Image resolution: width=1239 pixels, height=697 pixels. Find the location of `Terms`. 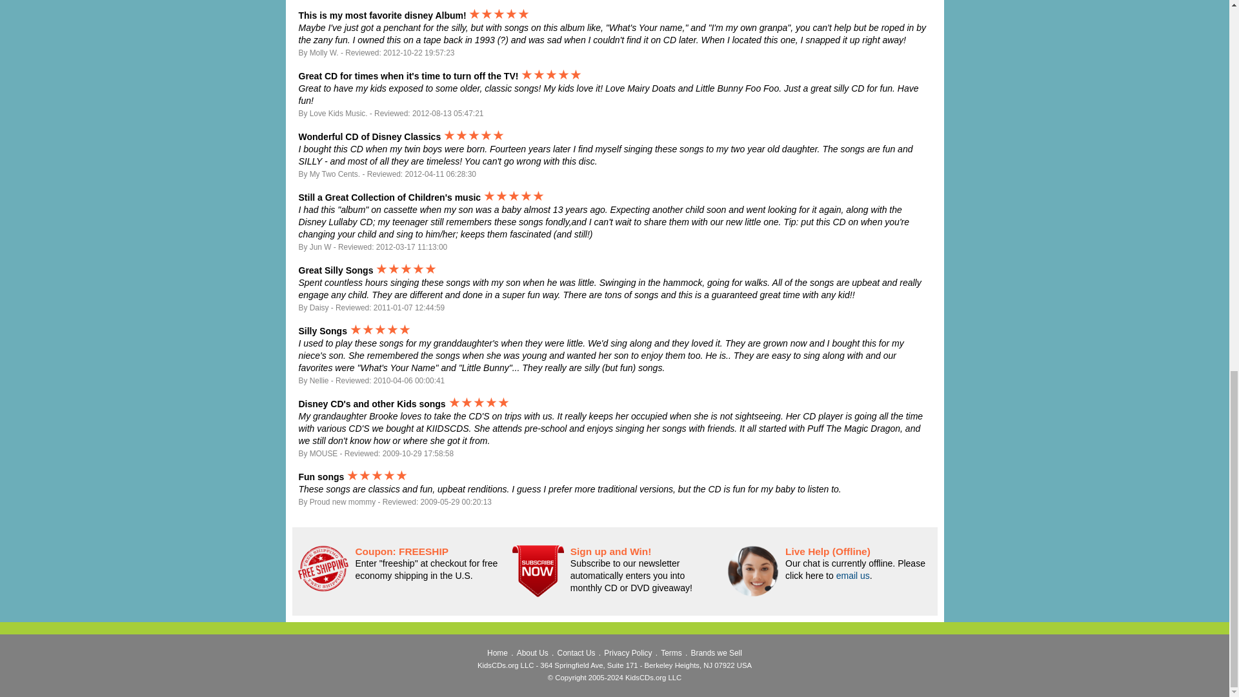

Terms is located at coordinates (671, 653).